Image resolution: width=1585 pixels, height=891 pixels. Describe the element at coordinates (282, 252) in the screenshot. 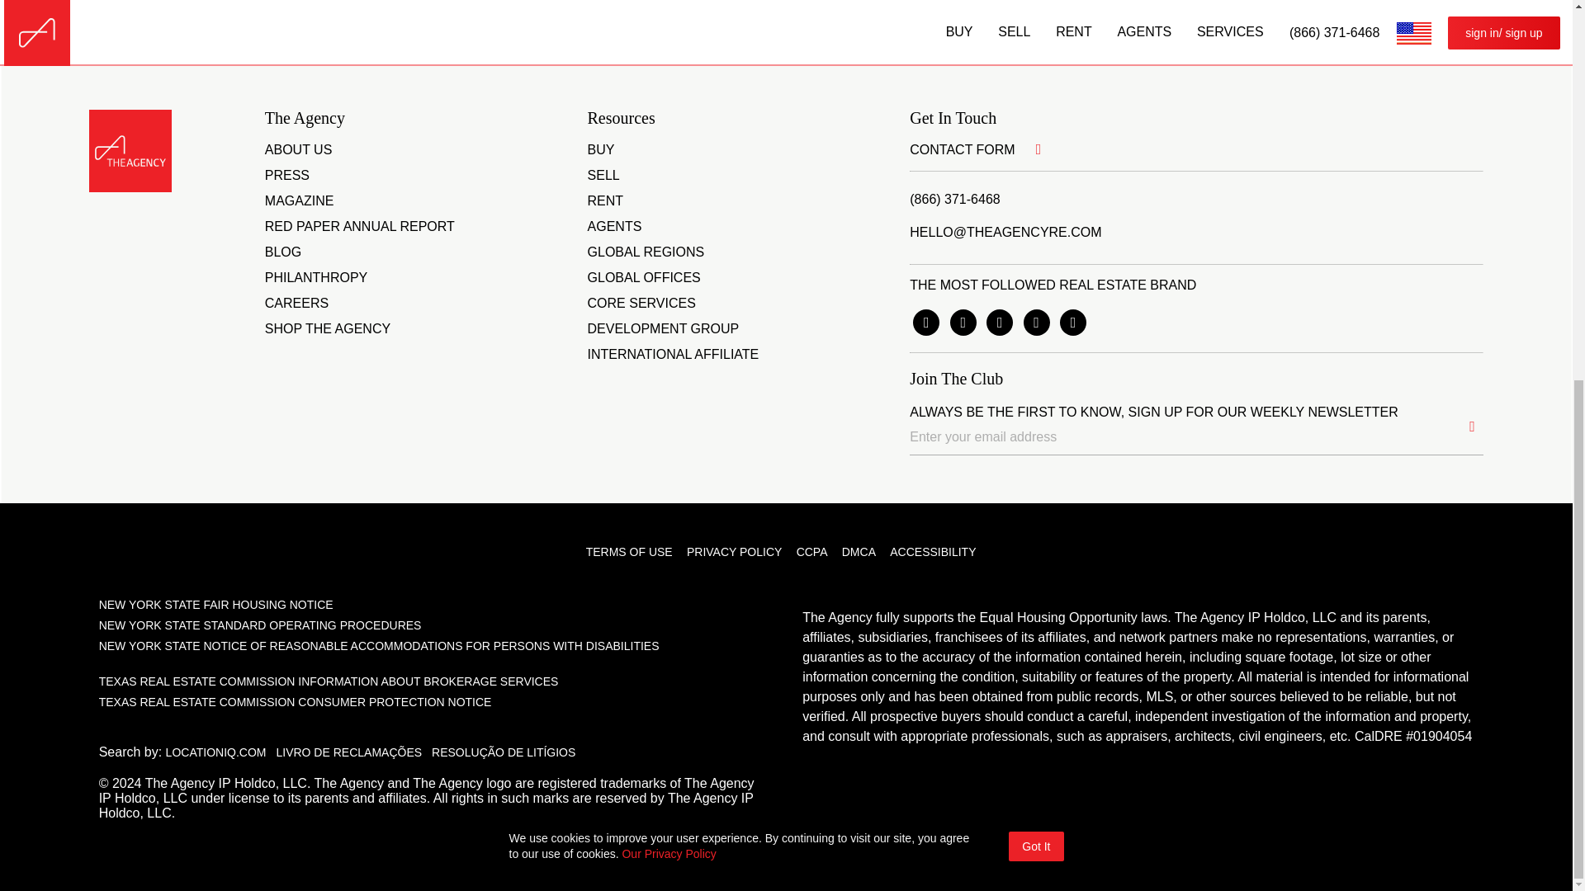

I see `BLOG` at that location.